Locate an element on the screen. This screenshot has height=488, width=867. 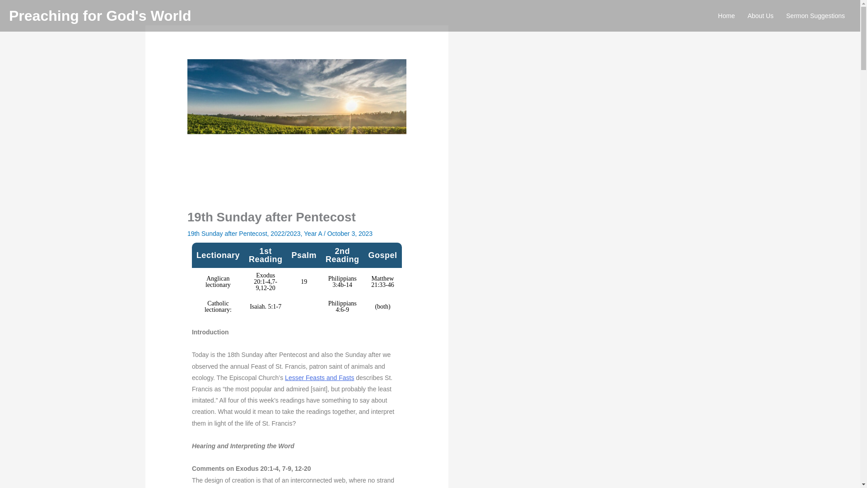
Year A is located at coordinates (312, 233).